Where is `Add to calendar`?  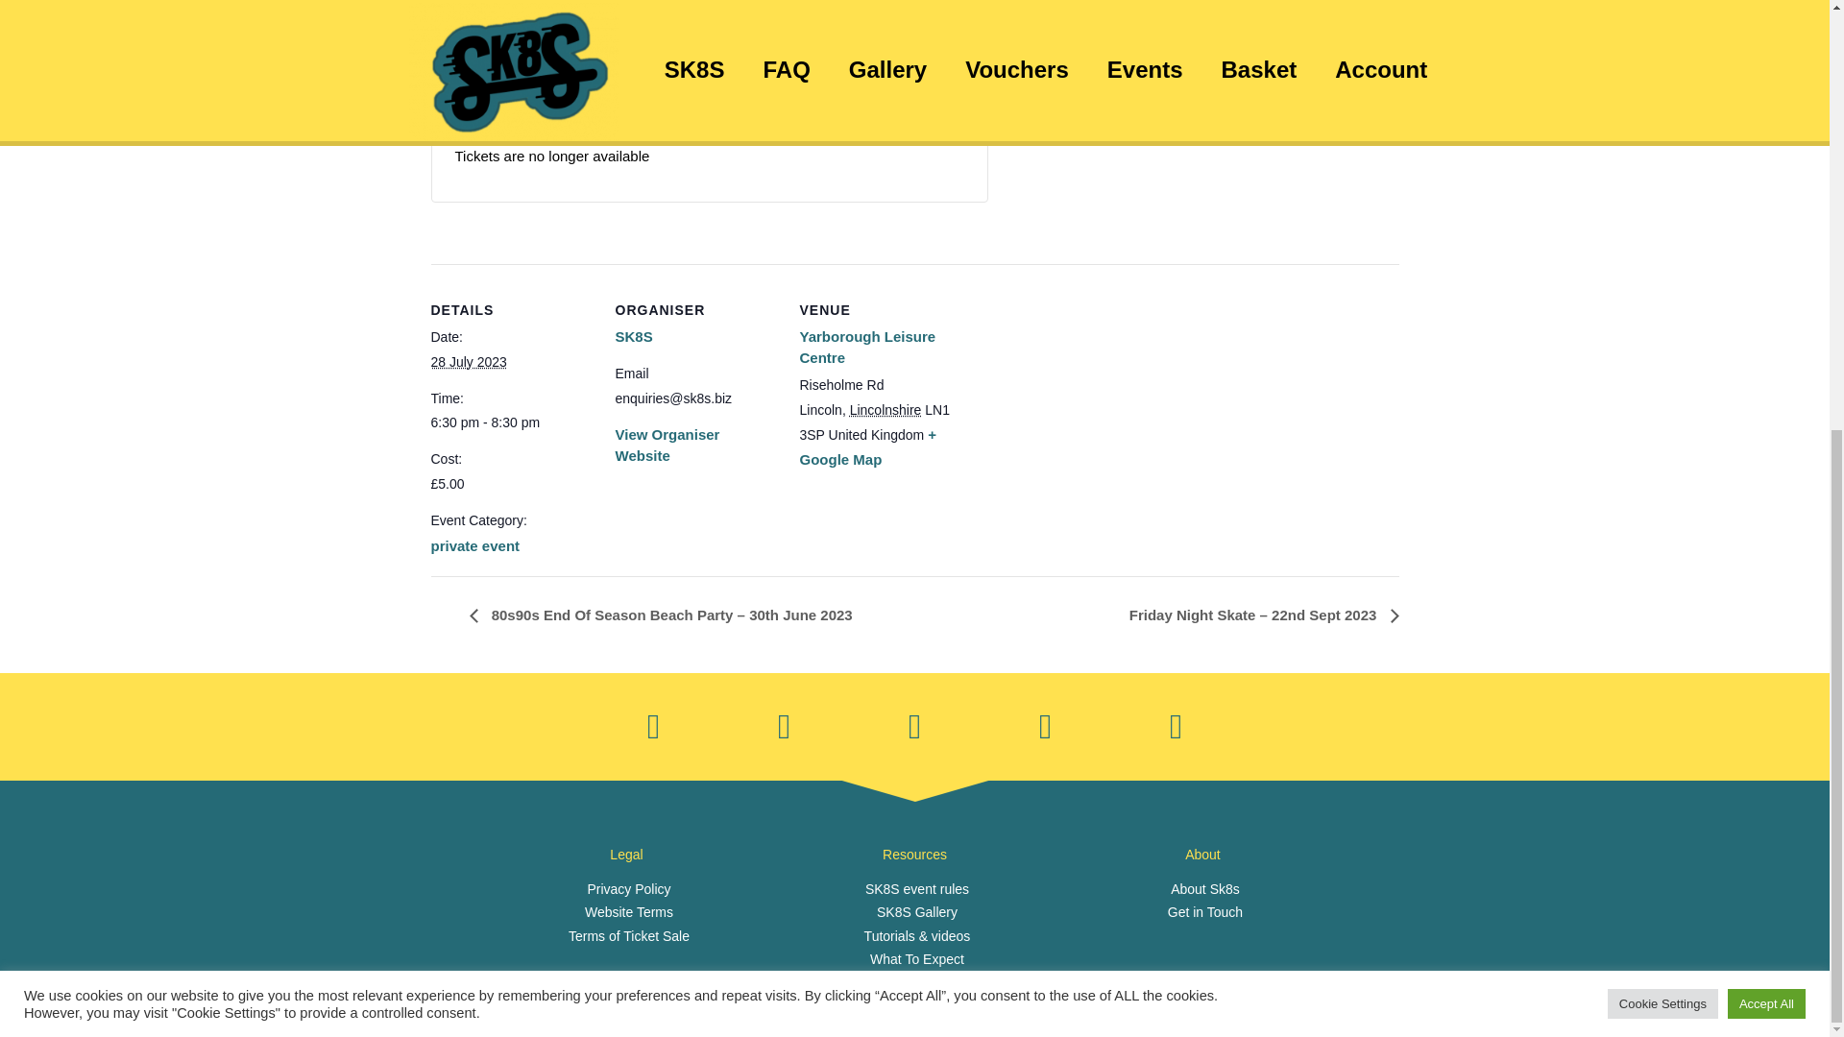 Add to calendar is located at coordinates (530, 22).